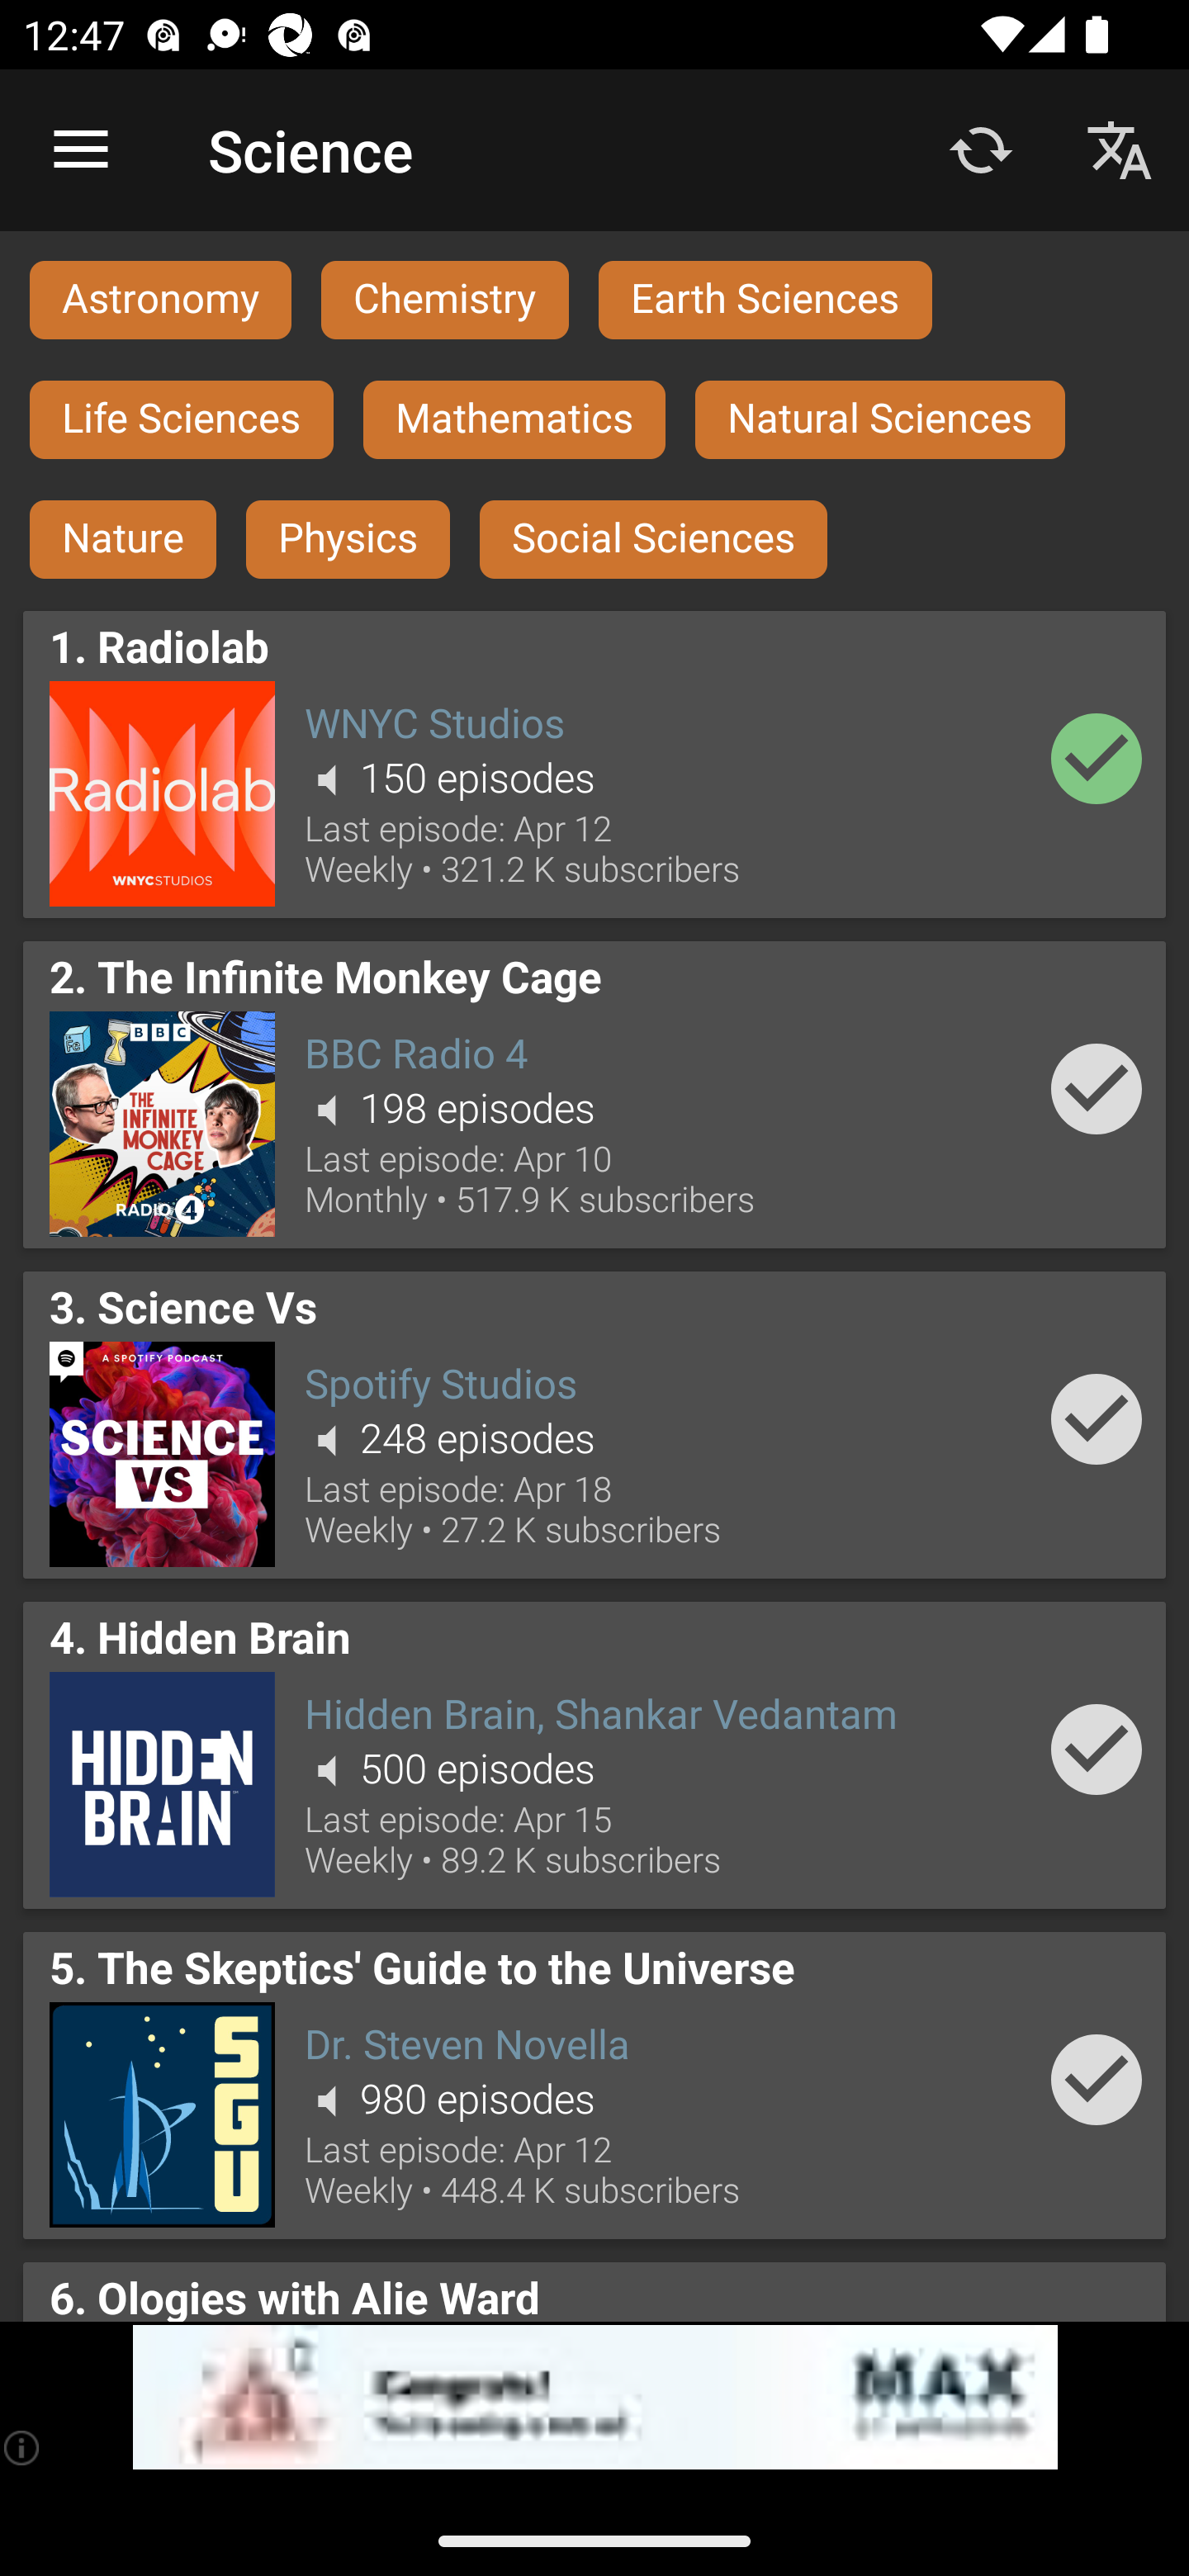 This screenshot has height=2576, width=1189. I want to click on Add, so click(1097, 2079).